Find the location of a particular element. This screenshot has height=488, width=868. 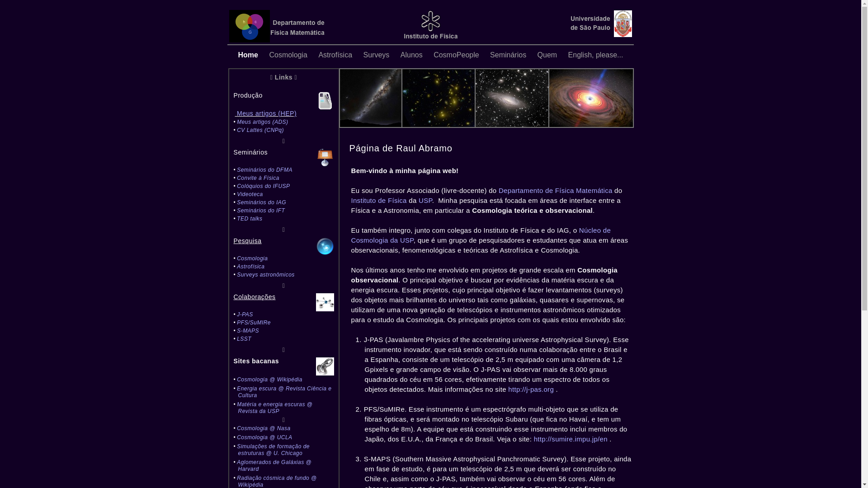

Surveys is located at coordinates (377, 55).